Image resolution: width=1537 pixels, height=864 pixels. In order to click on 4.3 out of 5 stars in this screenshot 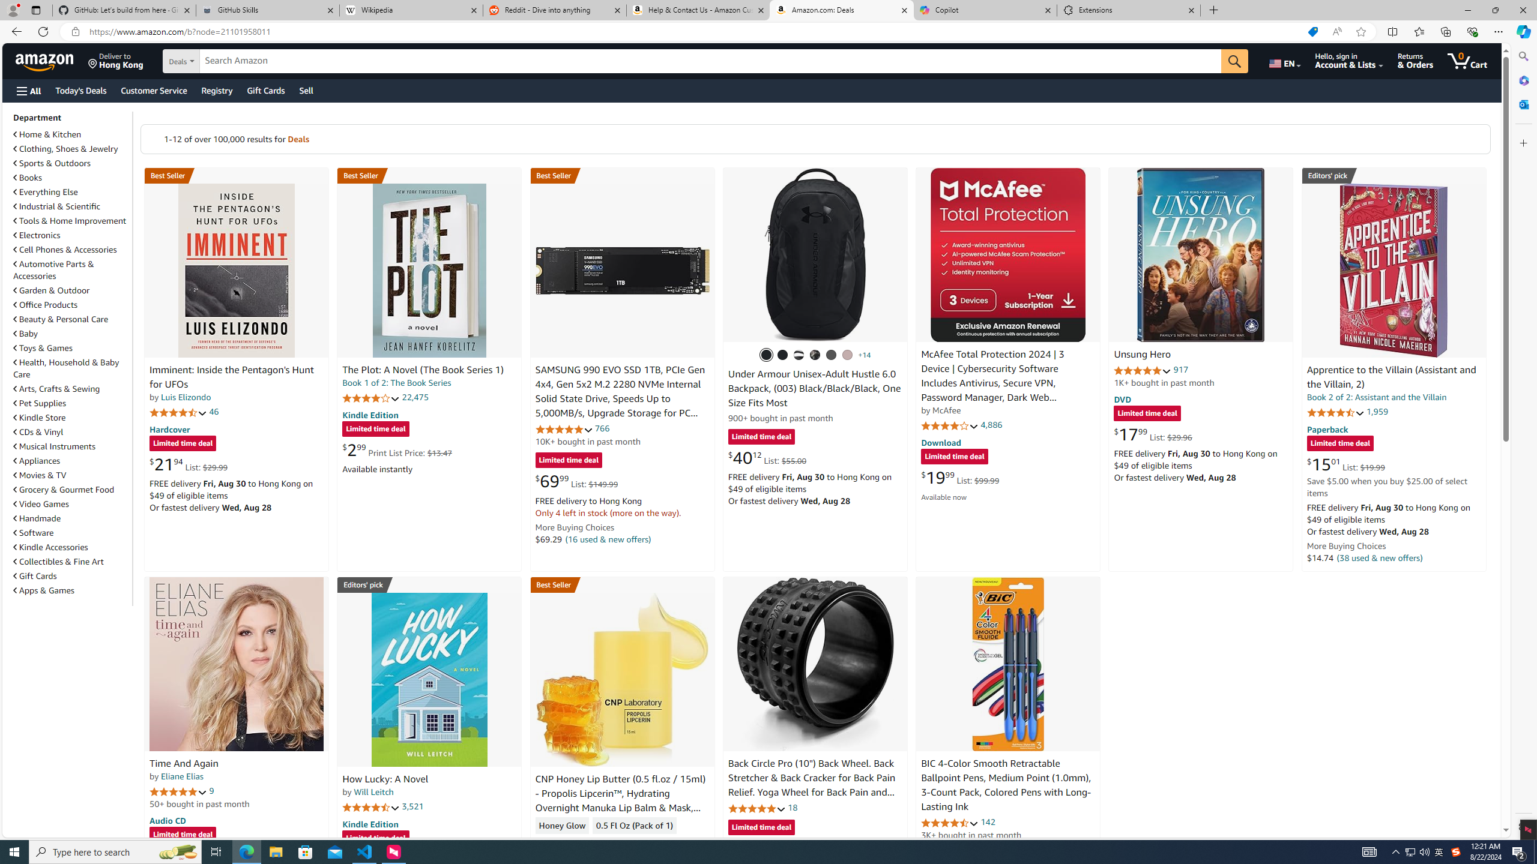, I will do `click(564, 843)`.